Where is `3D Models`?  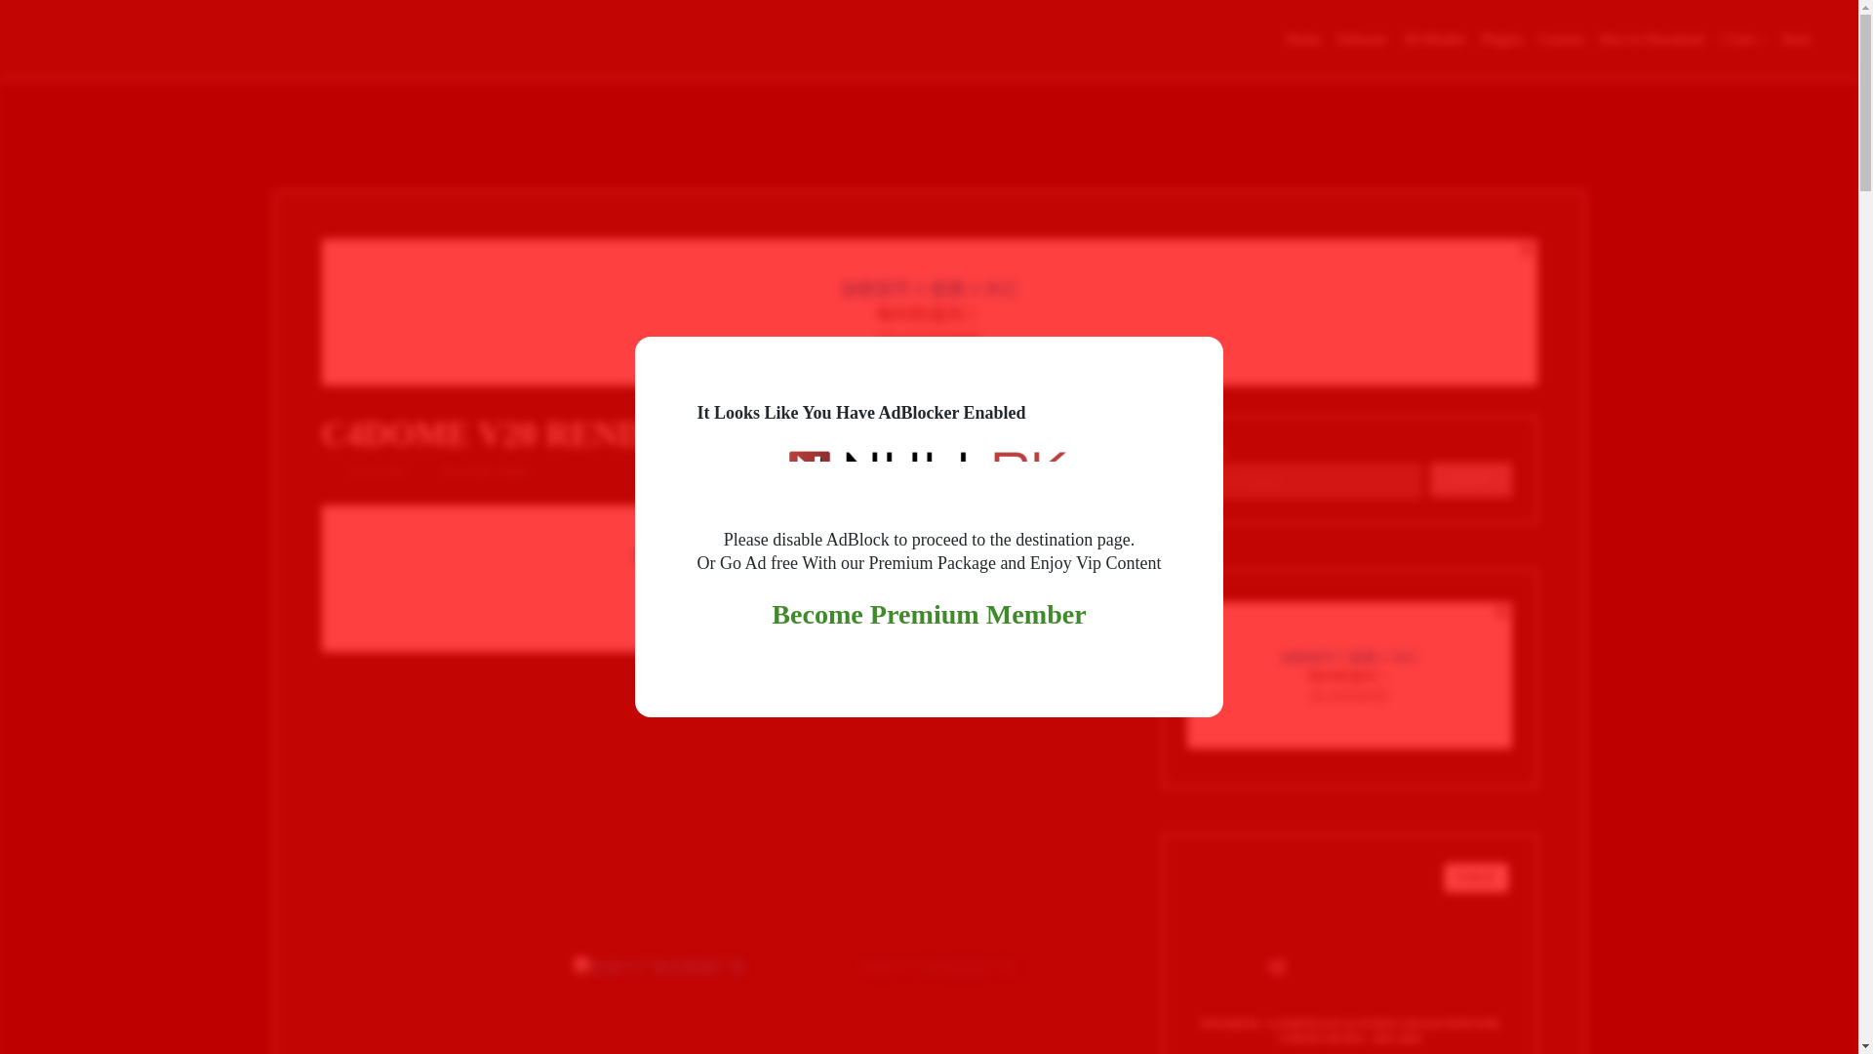 3D Models is located at coordinates (1434, 39).